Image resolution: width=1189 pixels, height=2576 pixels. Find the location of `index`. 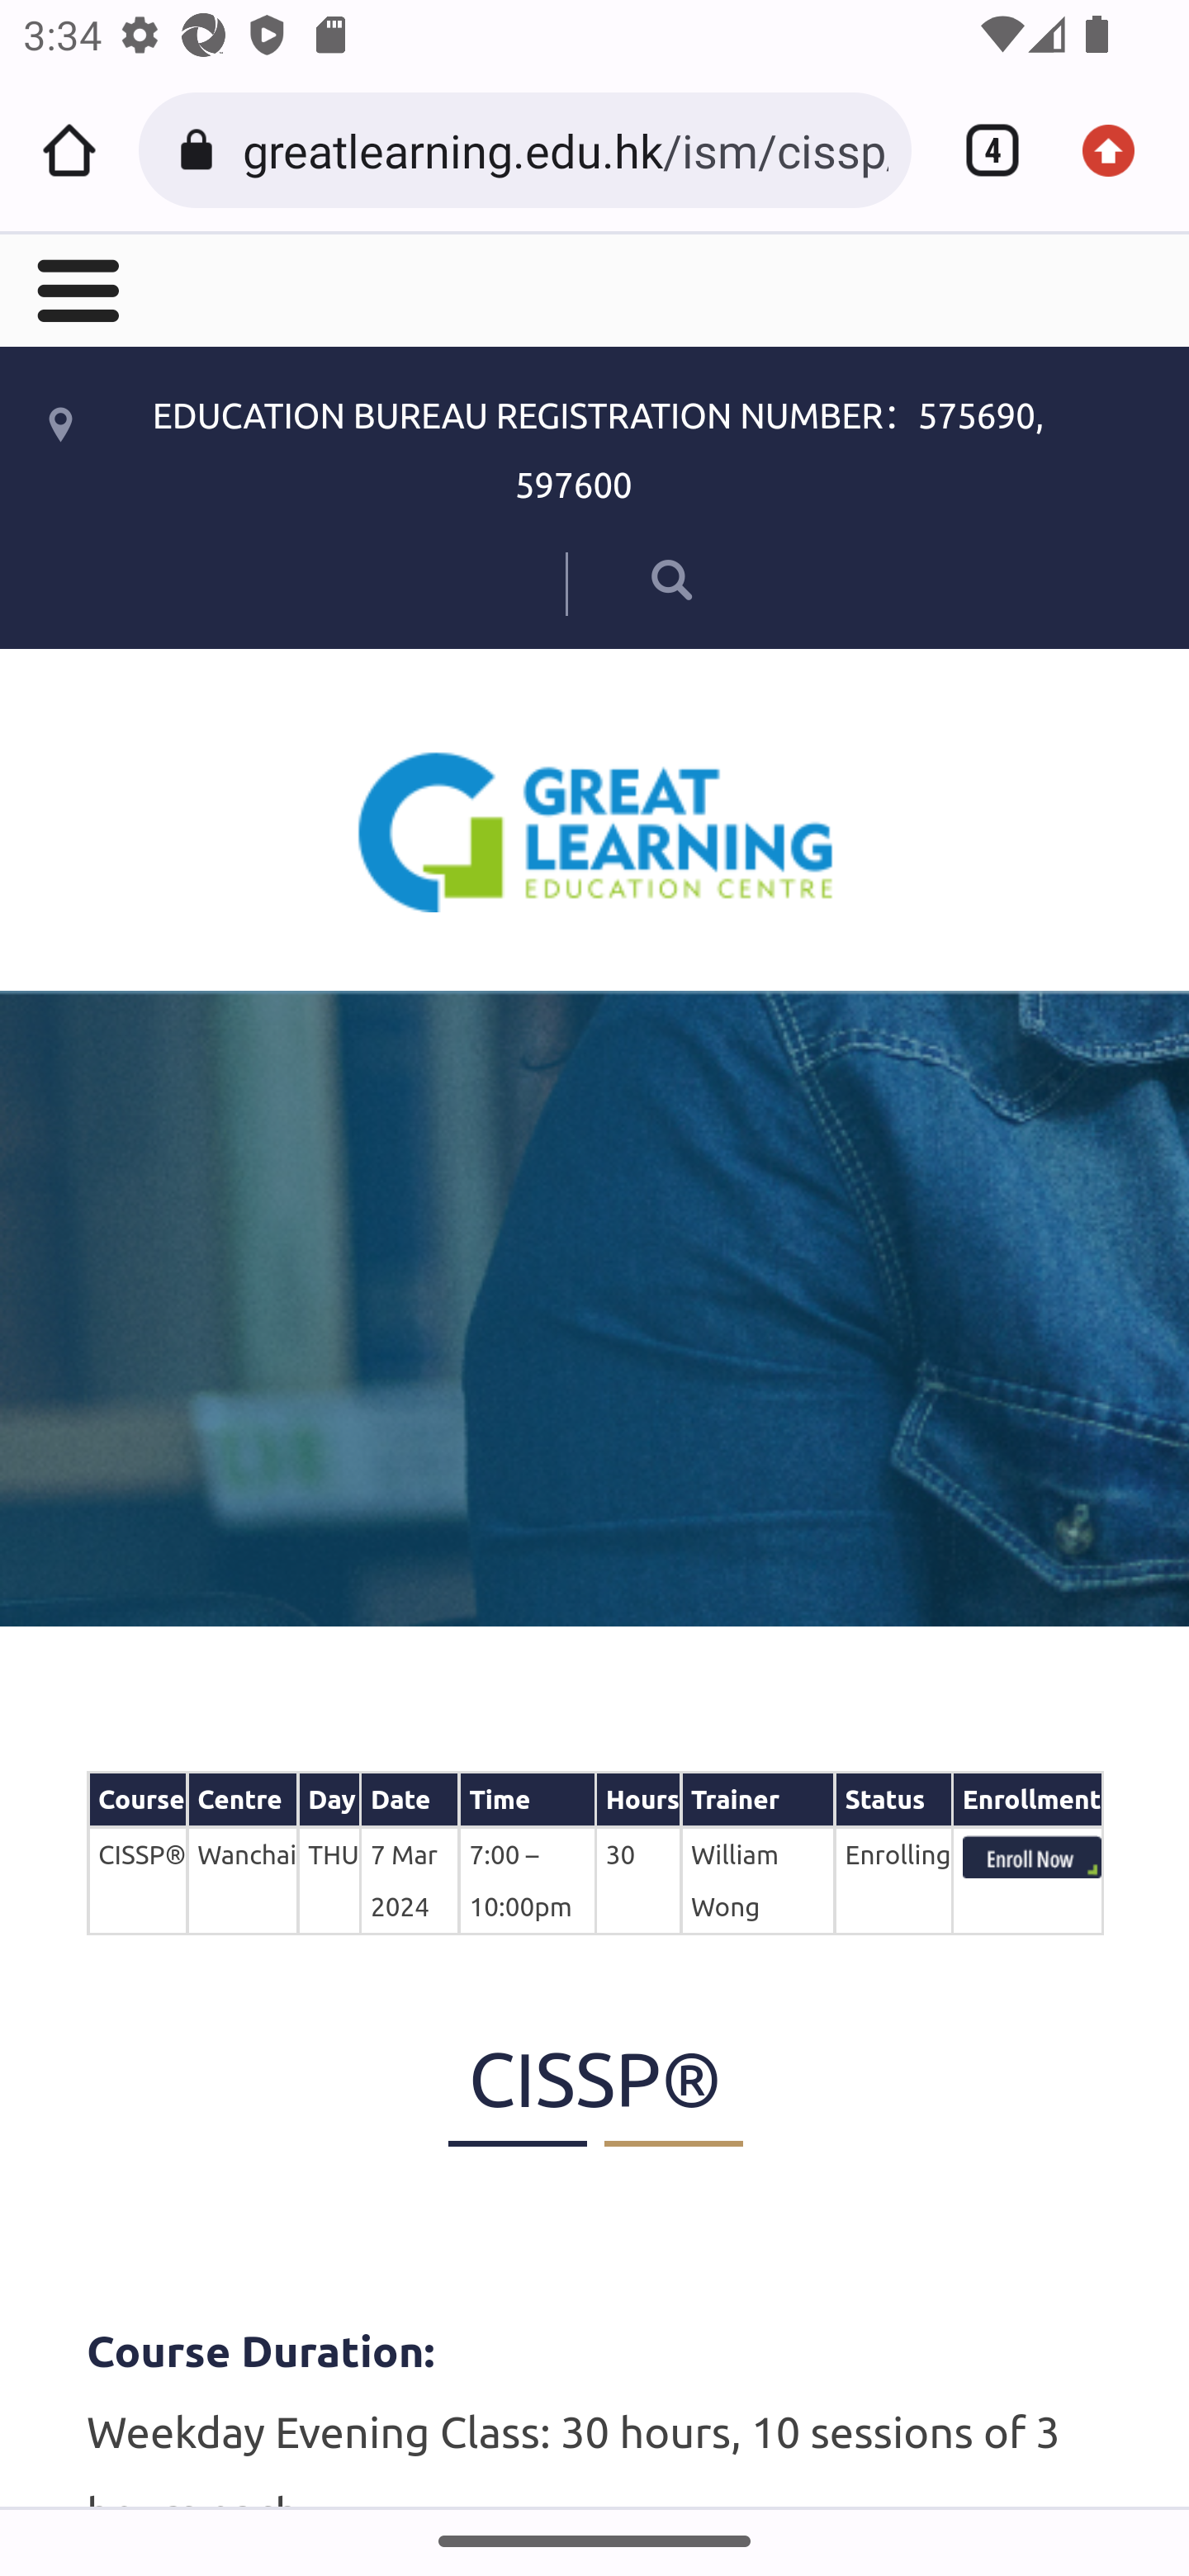

index is located at coordinates (1031, 1857).